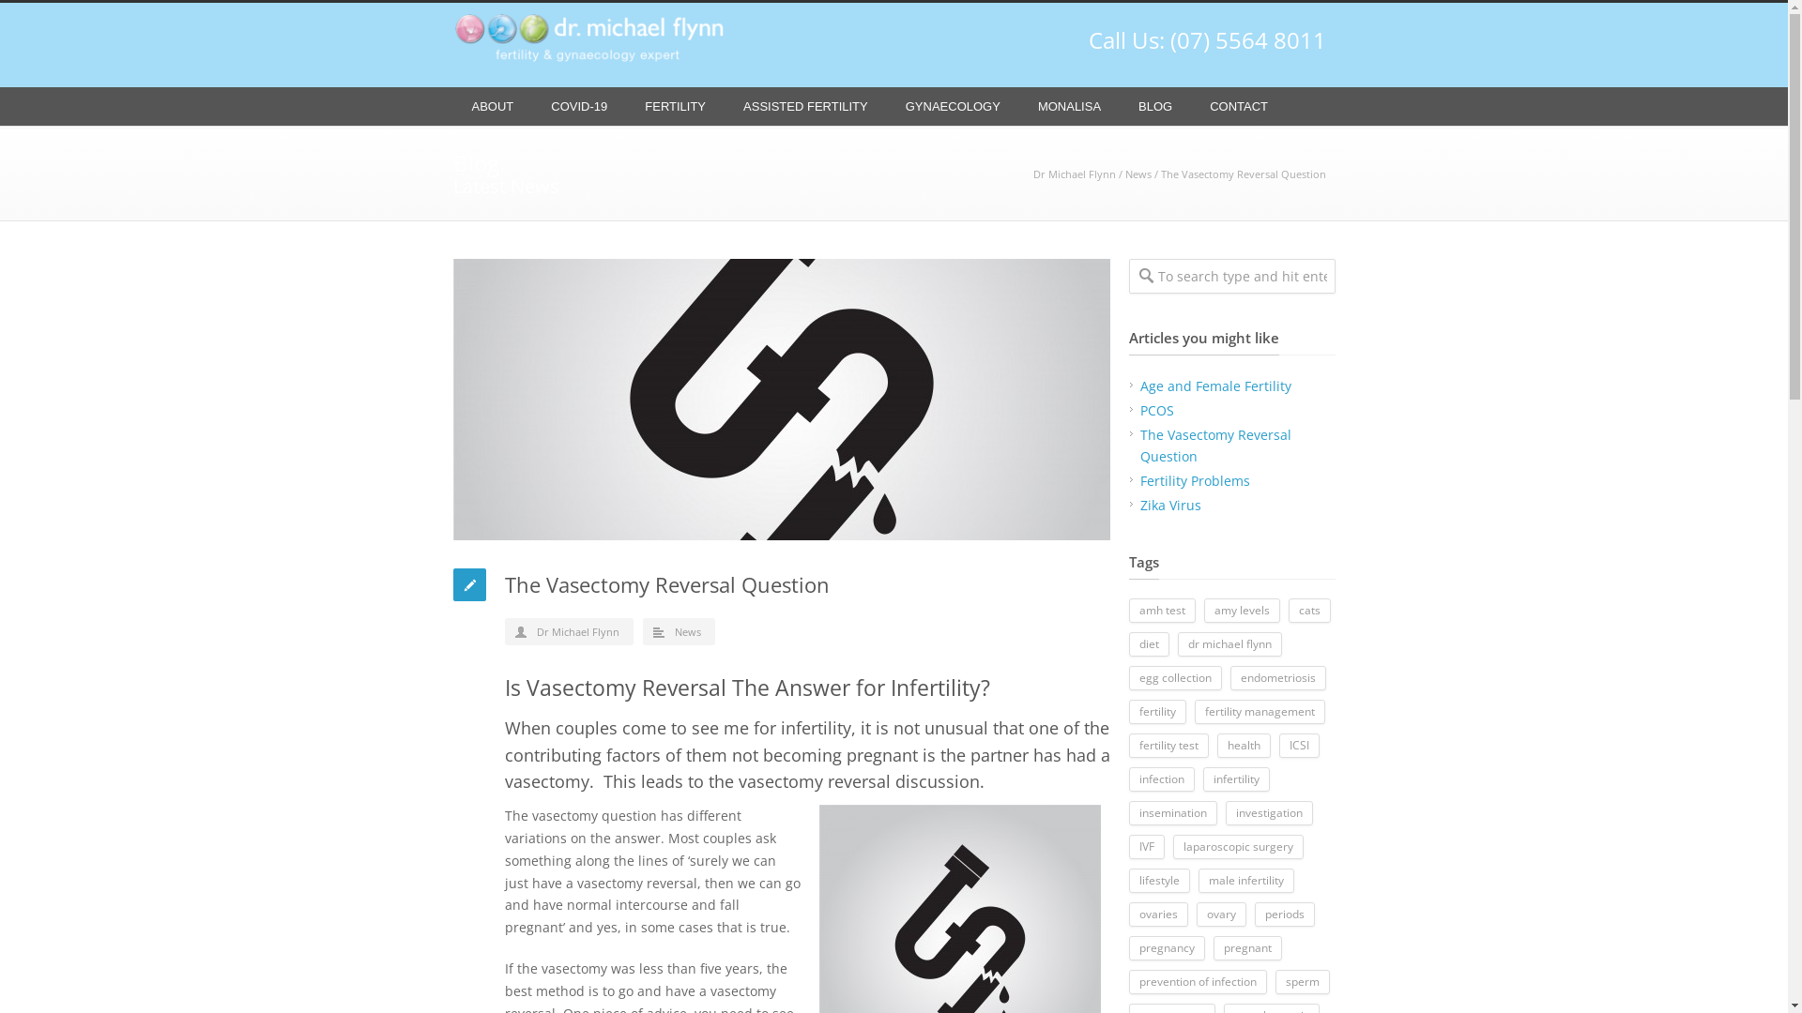 The width and height of the screenshot is (1802, 1013). Describe the element at coordinates (1149, 644) in the screenshot. I see `diet` at that location.